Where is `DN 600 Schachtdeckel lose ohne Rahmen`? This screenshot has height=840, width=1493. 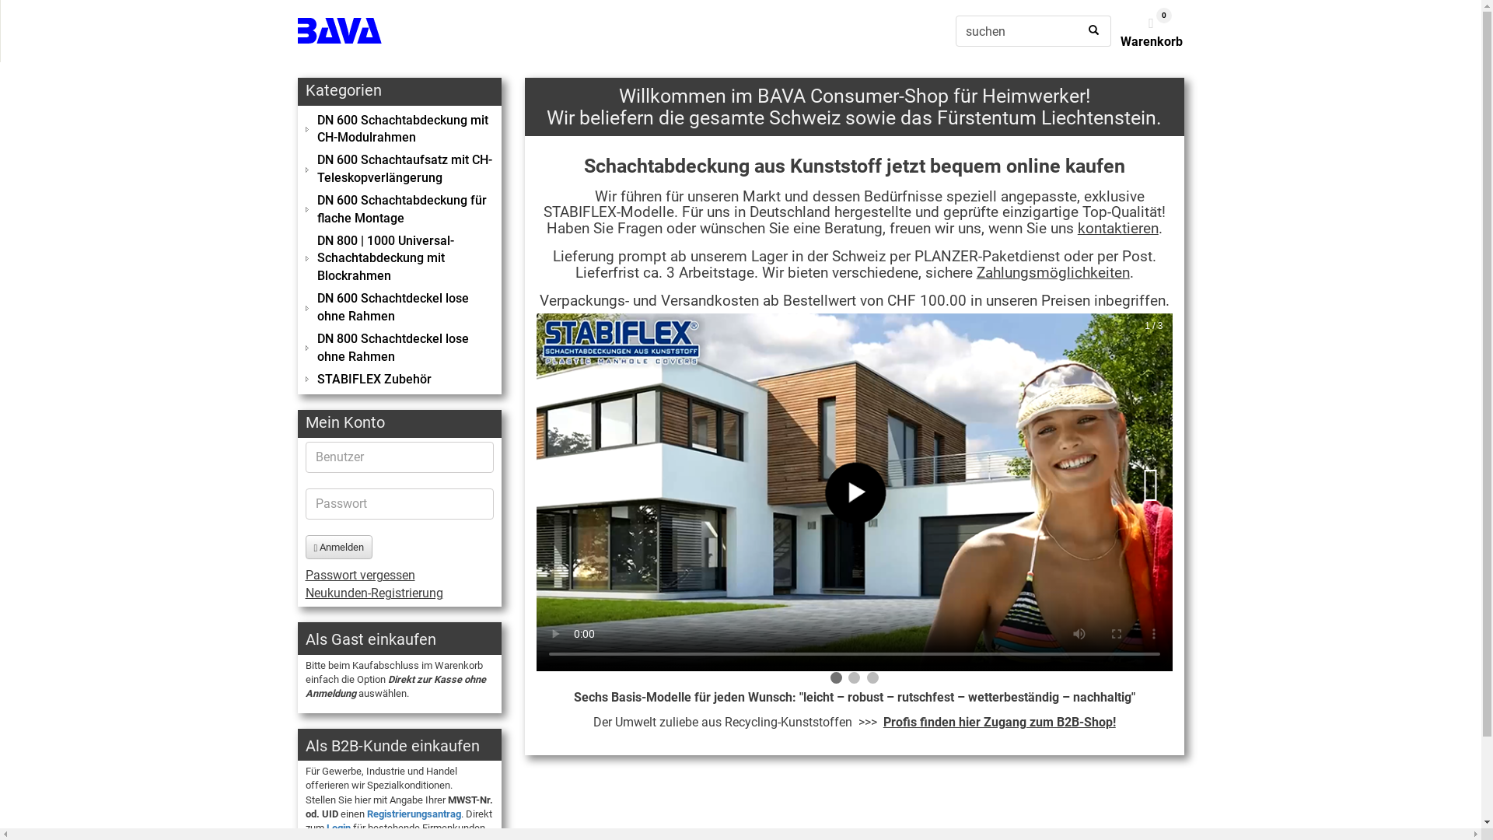
DN 600 Schachtdeckel lose ohne Rahmen is located at coordinates (400, 308).